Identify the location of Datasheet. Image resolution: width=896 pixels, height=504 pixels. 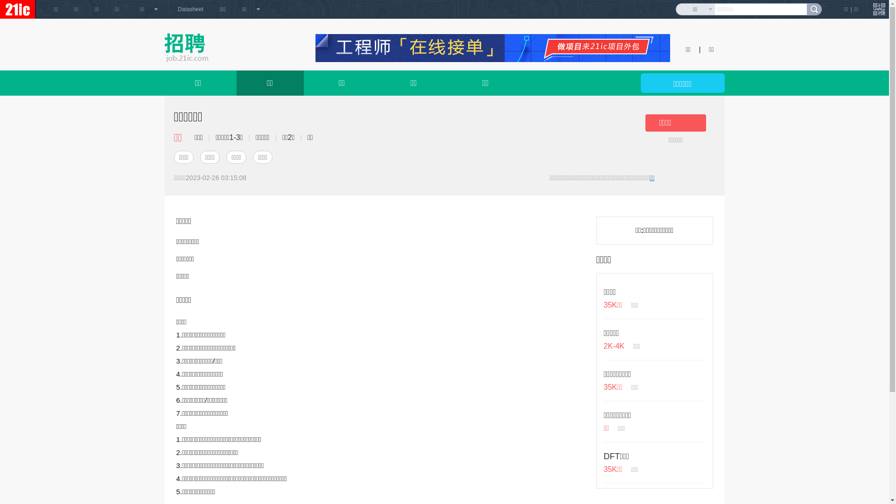
(190, 9).